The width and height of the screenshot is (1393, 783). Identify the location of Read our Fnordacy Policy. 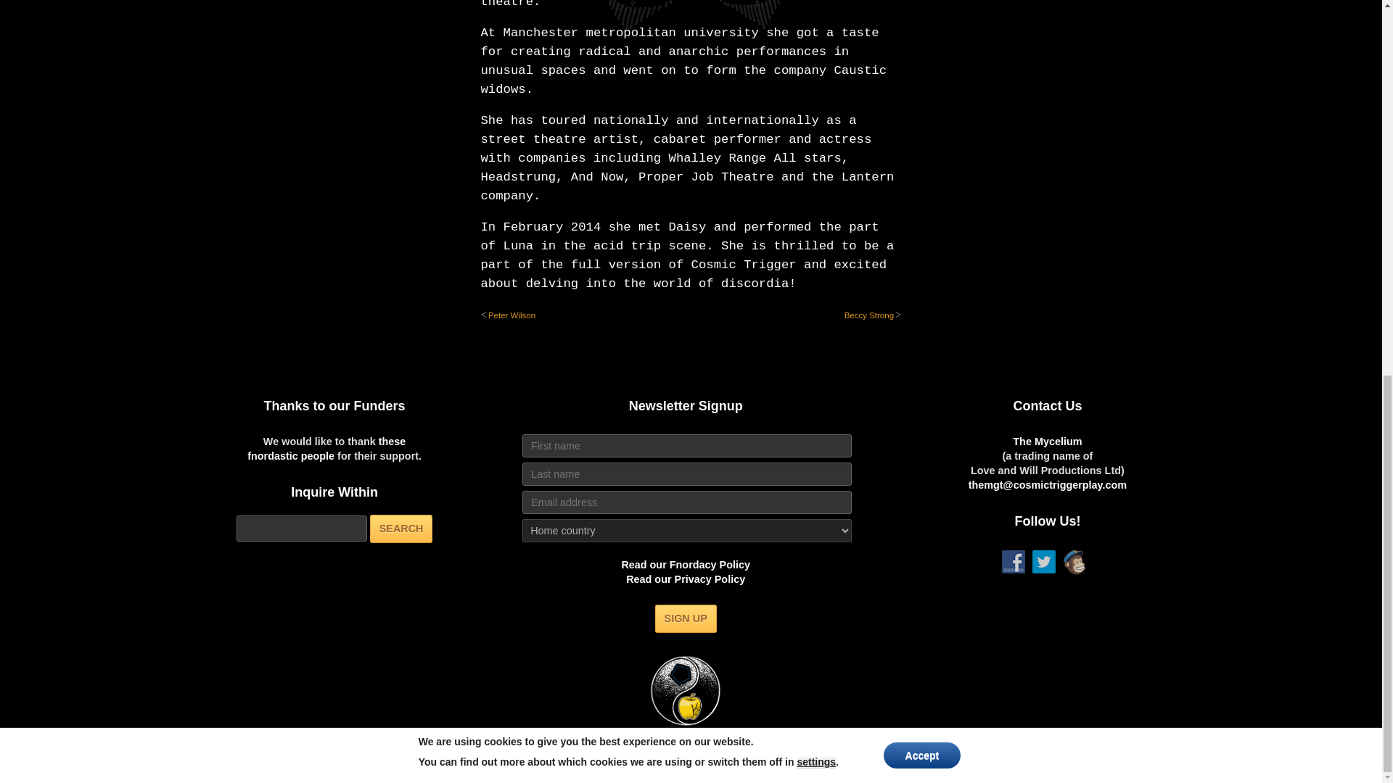
(686, 565).